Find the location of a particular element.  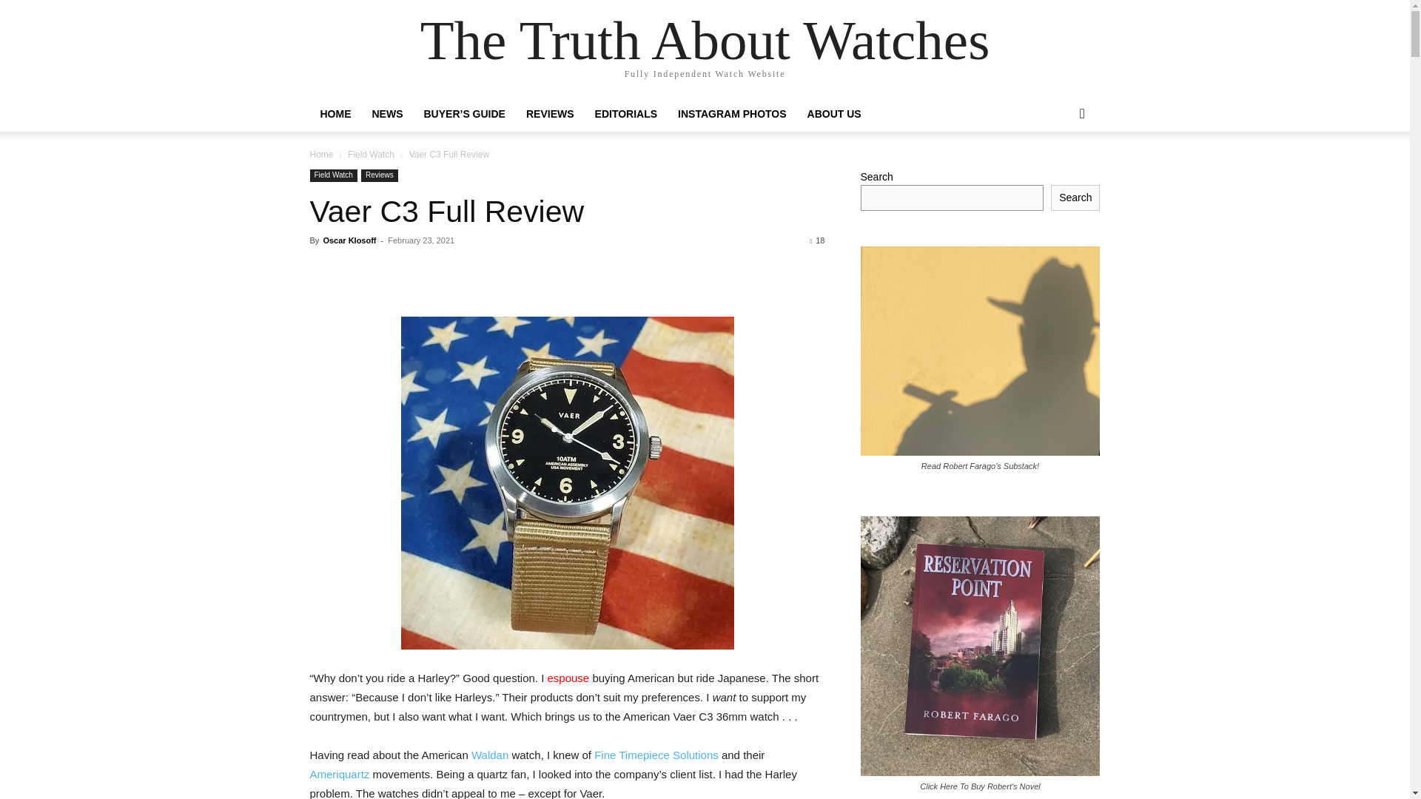

ABOUT US is located at coordinates (835, 114).